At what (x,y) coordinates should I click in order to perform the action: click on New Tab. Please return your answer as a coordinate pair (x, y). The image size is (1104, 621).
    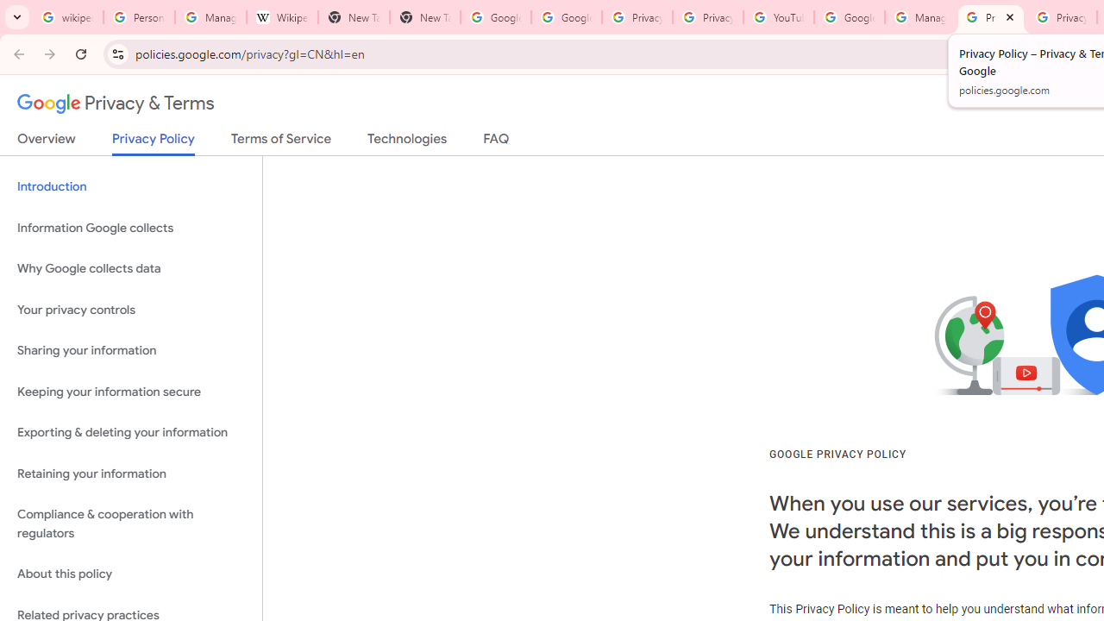
    Looking at the image, I should click on (424, 17).